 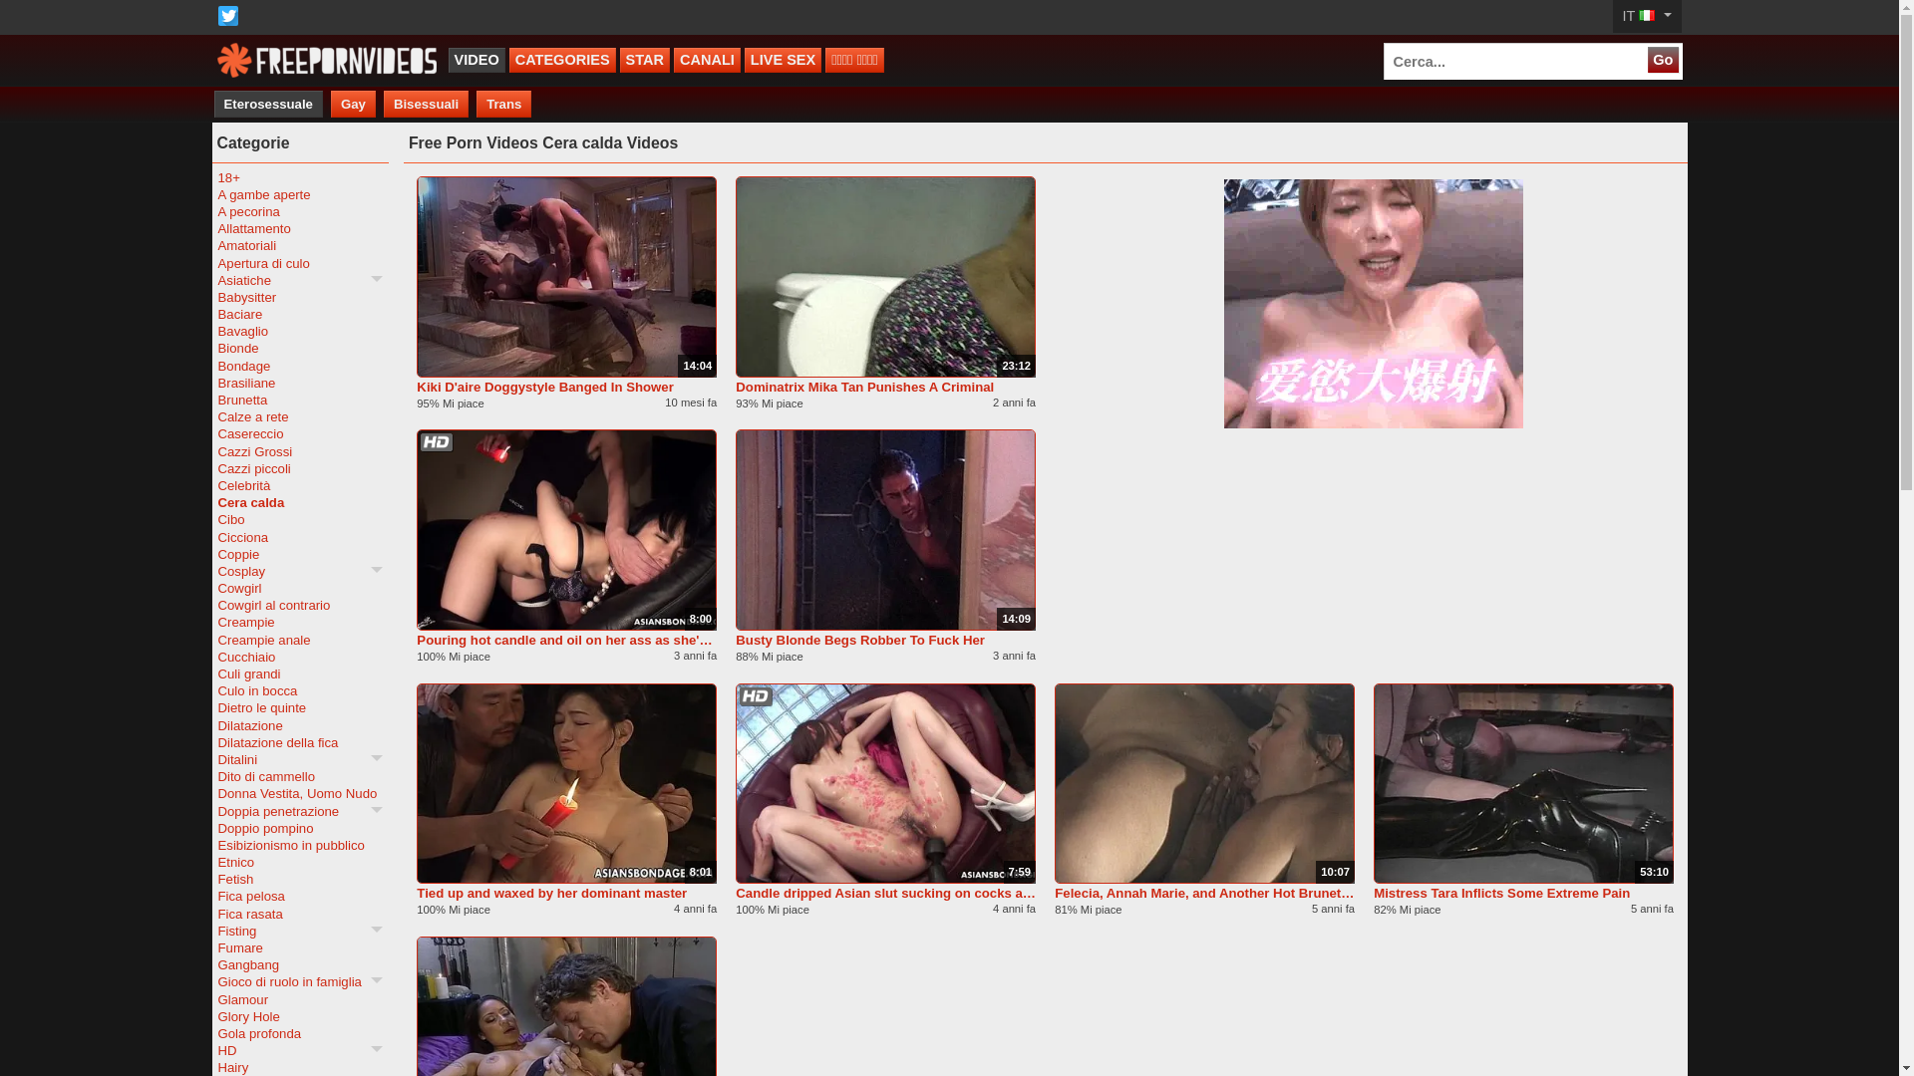 What do you see at coordinates (566, 387) in the screenshot?
I see `Kiki D'aire Doggystyle Banged In Shower` at bounding box center [566, 387].